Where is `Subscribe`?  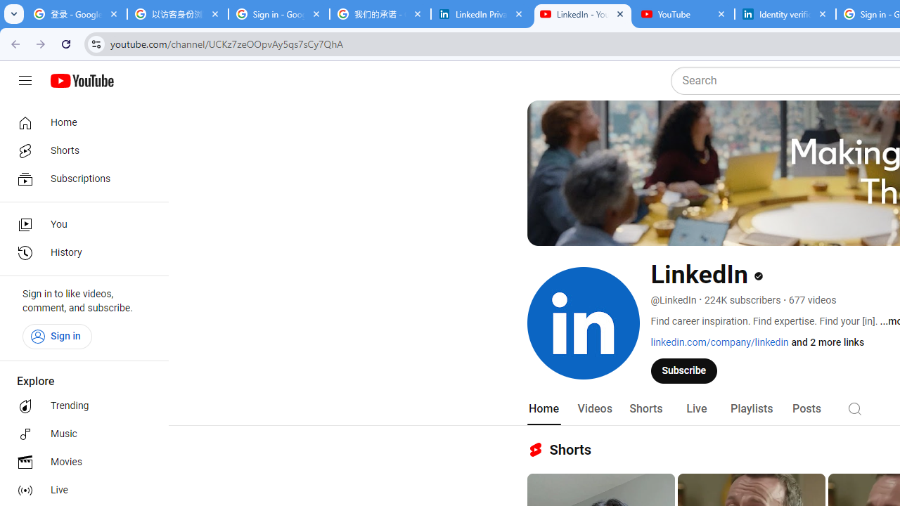 Subscribe is located at coordinates (684, 370).